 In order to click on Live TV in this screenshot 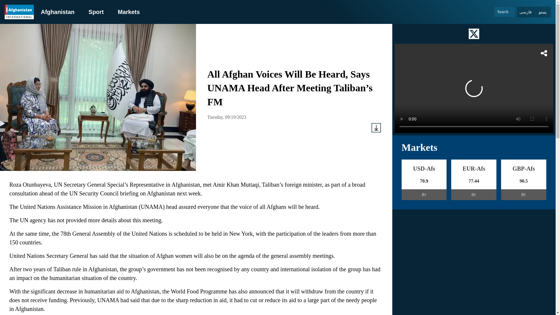, I will do `click(474, 88)`.